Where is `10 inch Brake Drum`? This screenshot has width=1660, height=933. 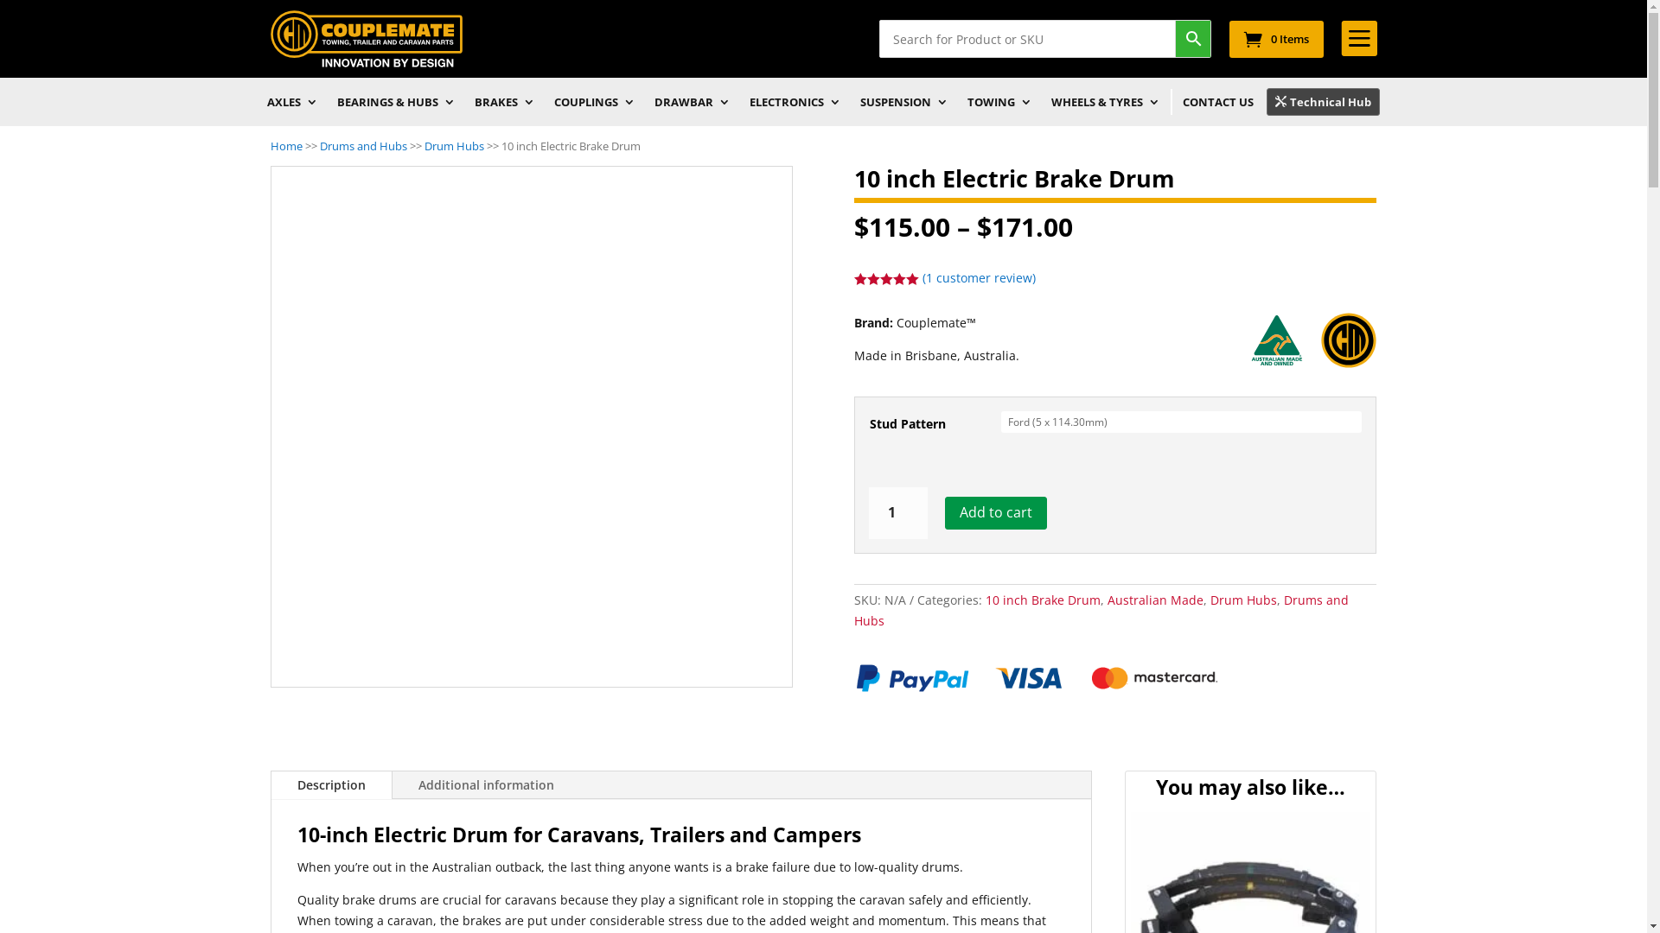
10 inch Brake Drum is located at coordinates (1043, 600).